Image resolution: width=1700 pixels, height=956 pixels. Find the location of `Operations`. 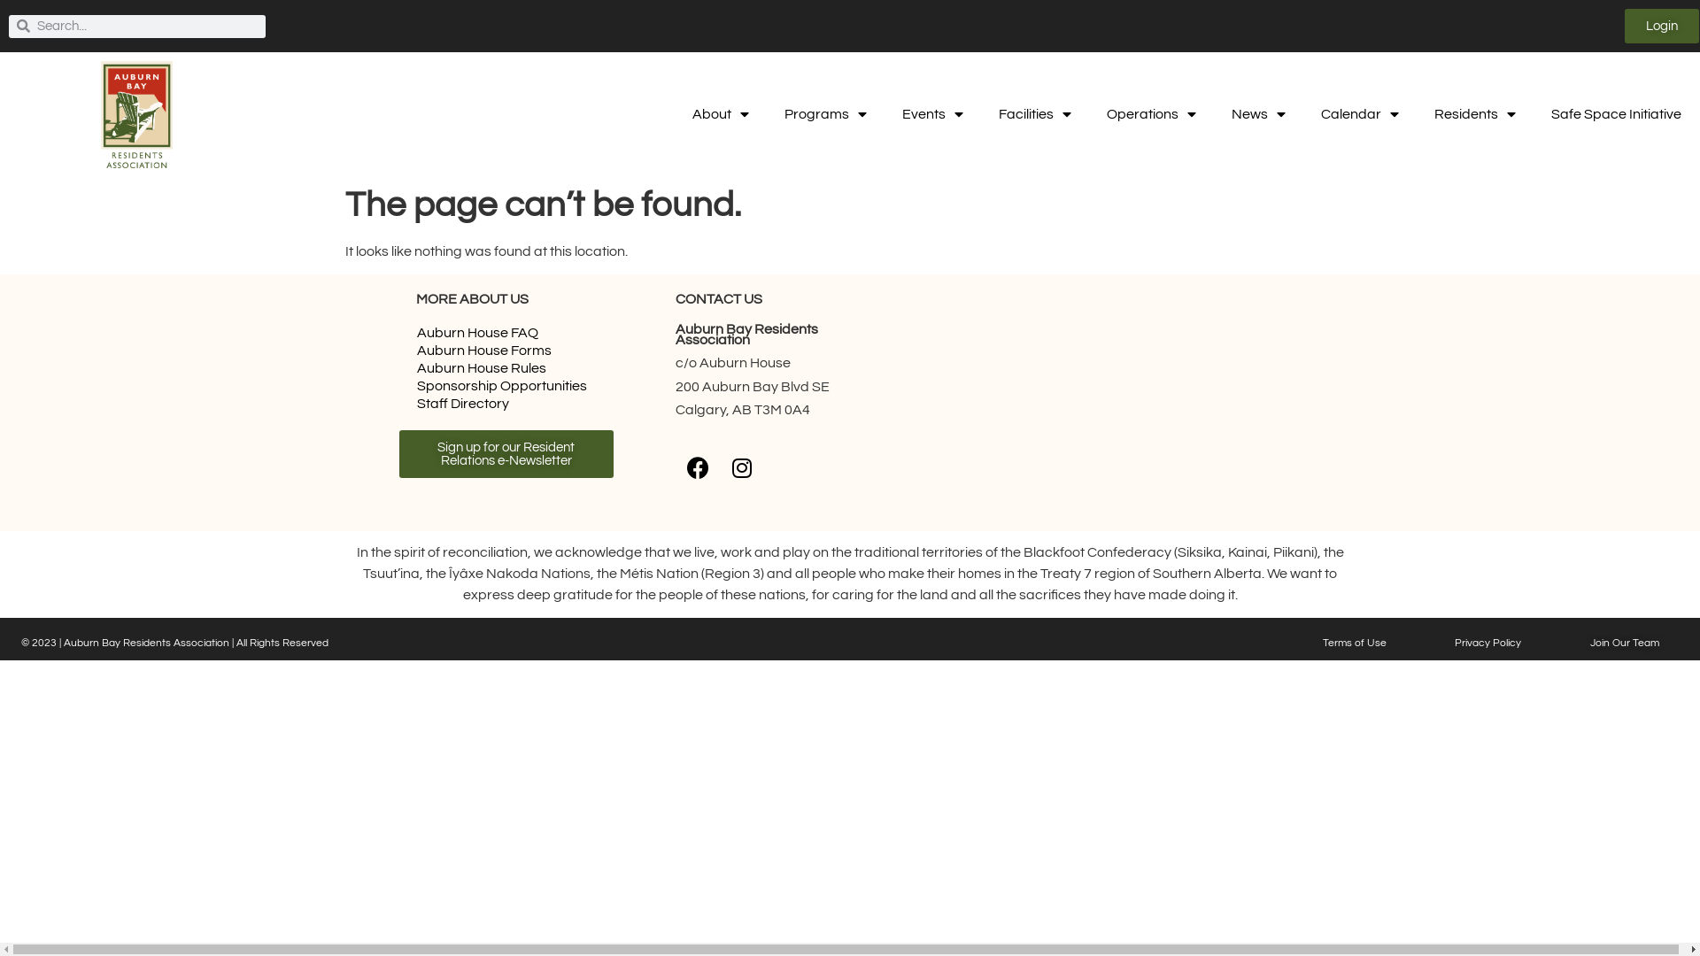

Operations is located at coordinates (1151, 114).